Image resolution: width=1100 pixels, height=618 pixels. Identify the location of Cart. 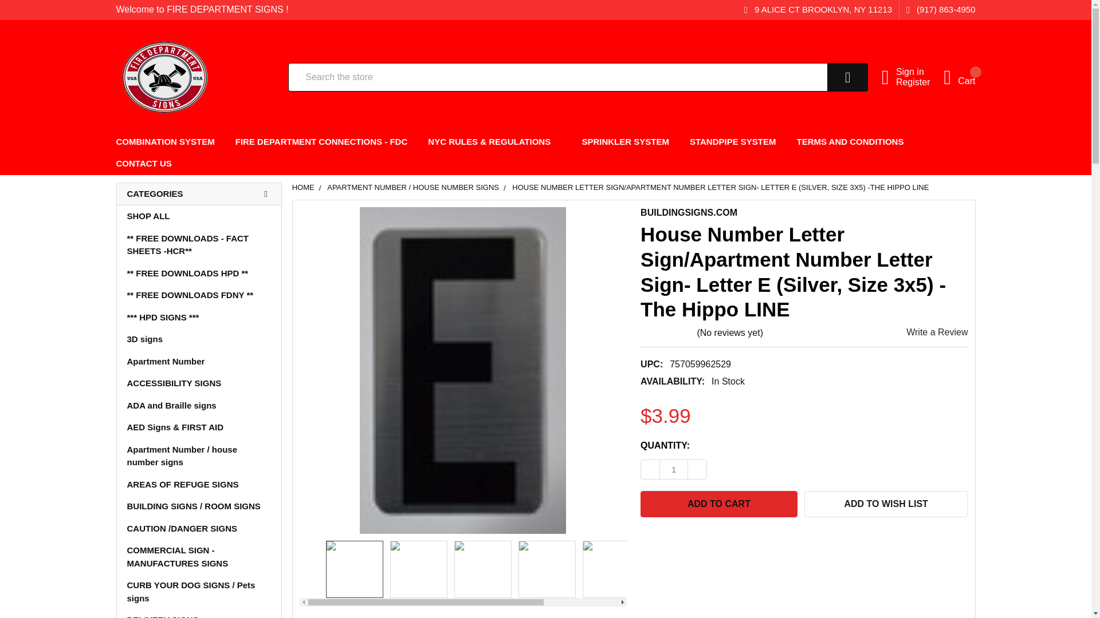
(959, 77).